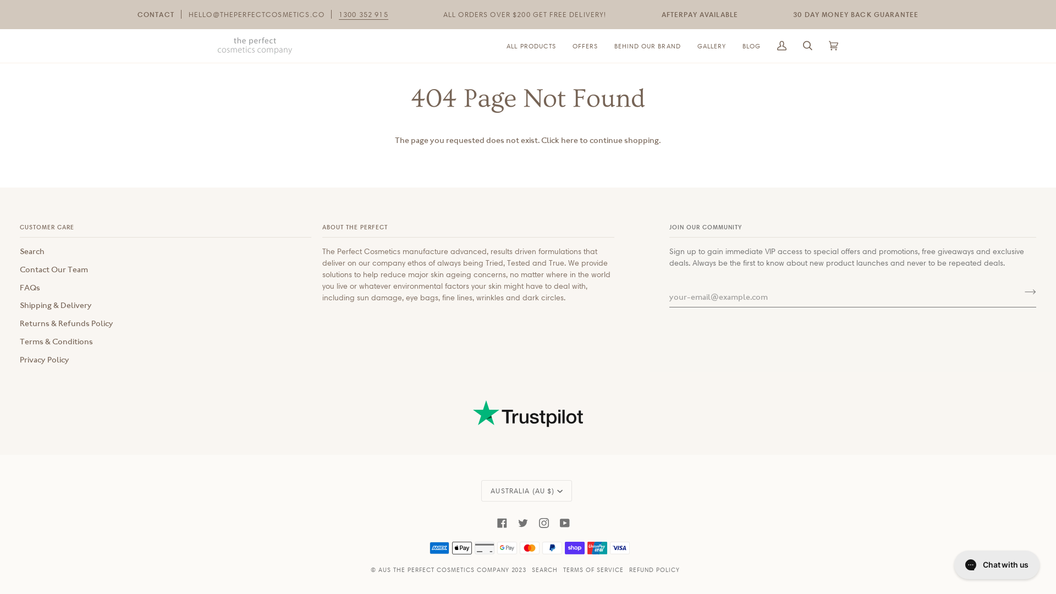 The image size is (1056, 594). Describe the element at coordinates (654, 569) in the screenshot. I see `REFUND POLICY` at that location.